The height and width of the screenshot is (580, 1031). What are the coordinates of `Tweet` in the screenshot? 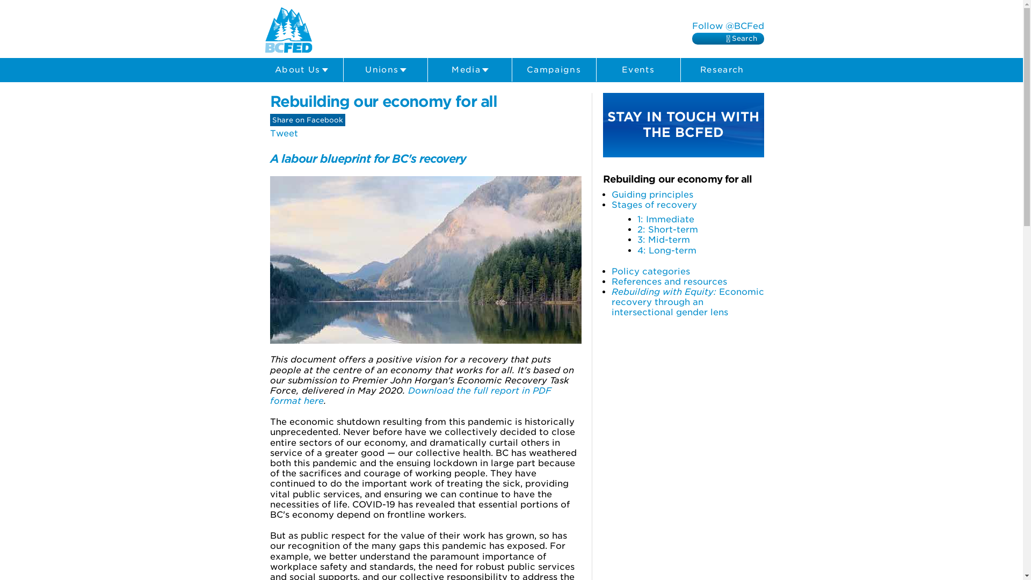 It's located at (284, 133).